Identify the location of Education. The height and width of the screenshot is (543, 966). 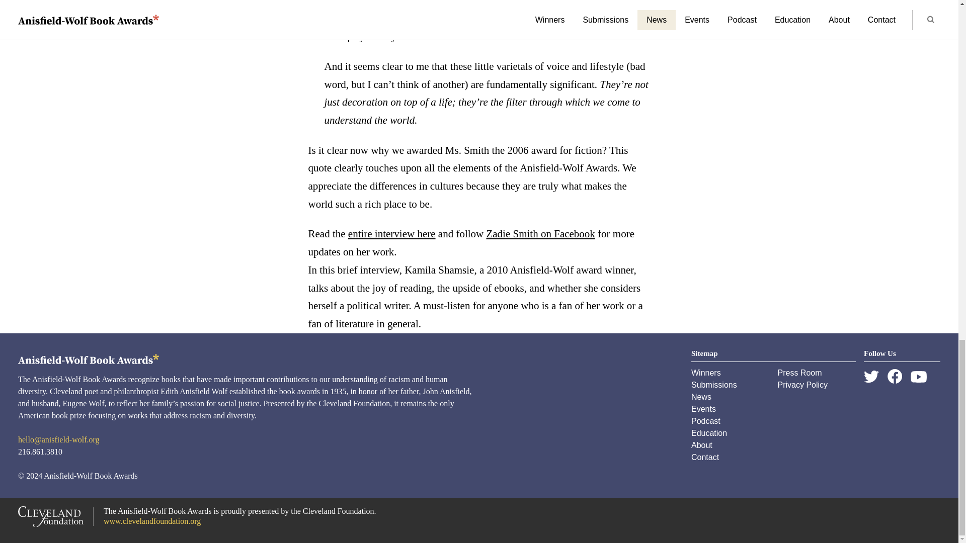
(709, 433).